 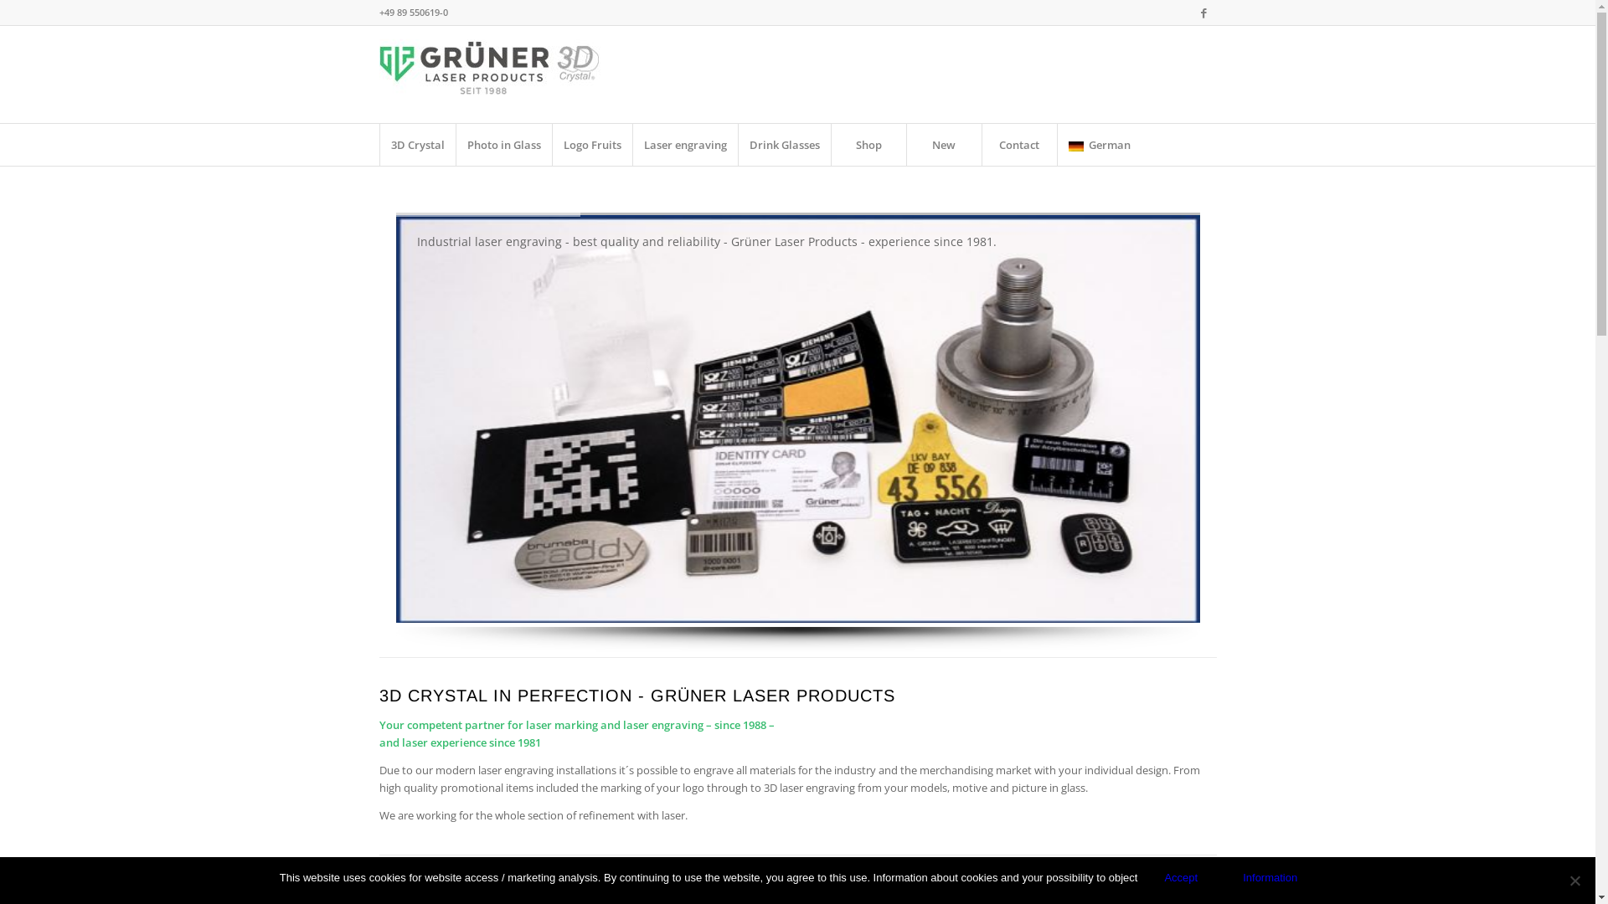 What do you see at coordinates (417, 145) in the screenshot?
I see `3D Crystal` at bounding box center [417, 145].